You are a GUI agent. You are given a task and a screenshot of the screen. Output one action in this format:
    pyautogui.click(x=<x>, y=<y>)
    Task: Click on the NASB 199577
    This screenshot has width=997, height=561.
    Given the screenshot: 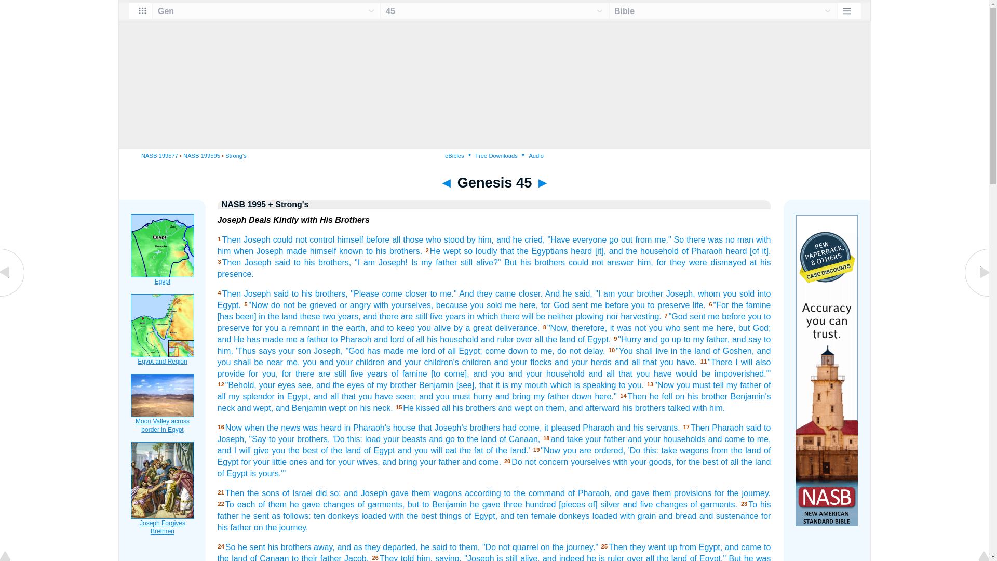 What is the action you would take?
    pyautogui.click(x=160, y=155)
    